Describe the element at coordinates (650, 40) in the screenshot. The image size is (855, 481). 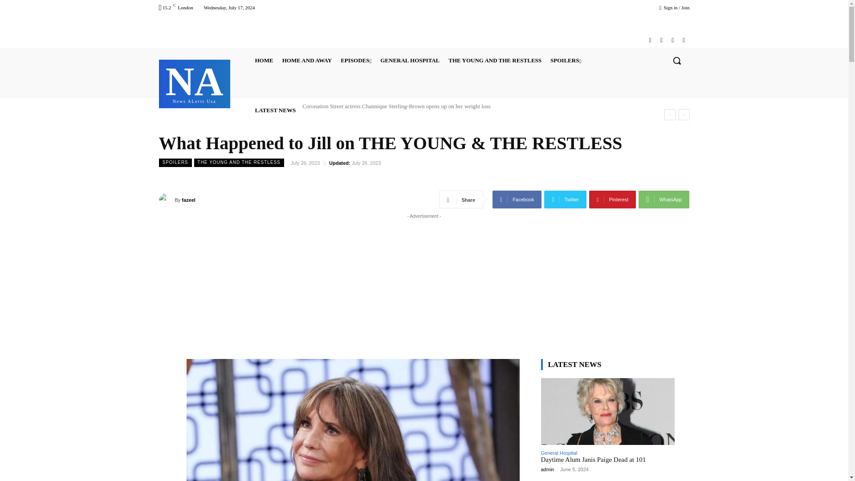
I see `EPISODES` at that location.